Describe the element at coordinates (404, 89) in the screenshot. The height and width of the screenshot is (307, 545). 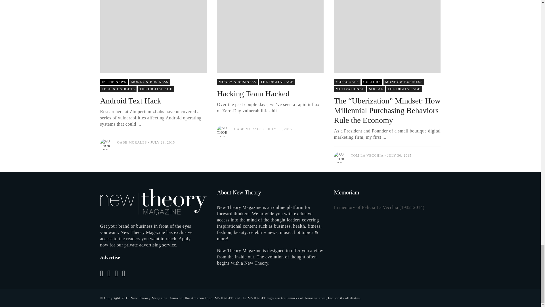
I see `View all posts in 152` at that location.